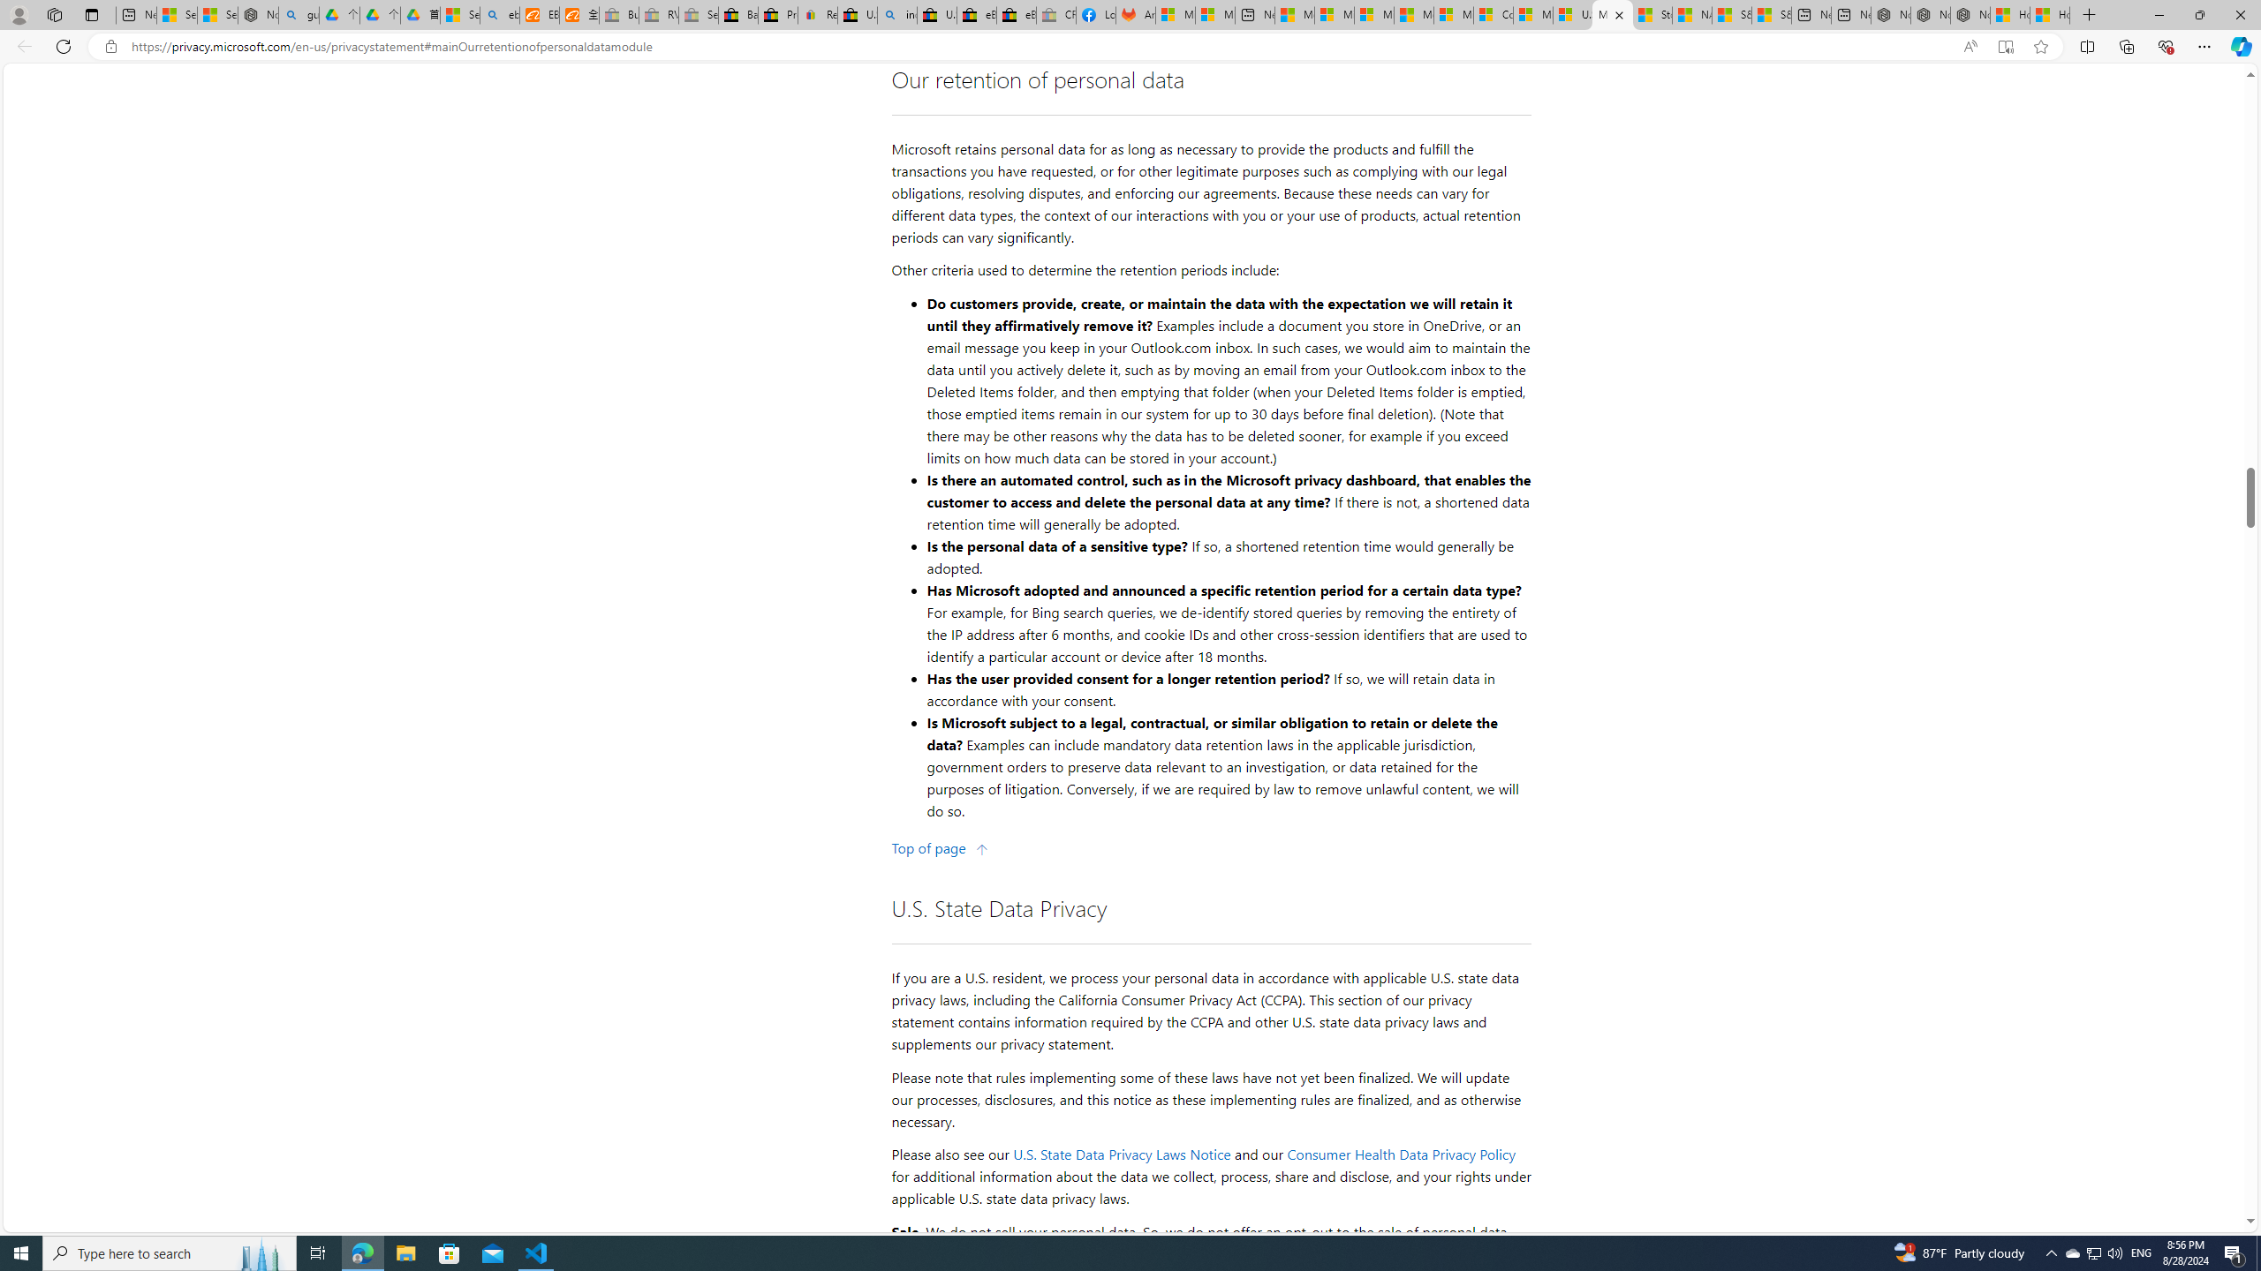 This screenshot has width=2261, height=1271. Describe the element at coordinates (1122, 1154) in the screenshot. I see `U.S. State Data Privacy Laws Notice` at that location.